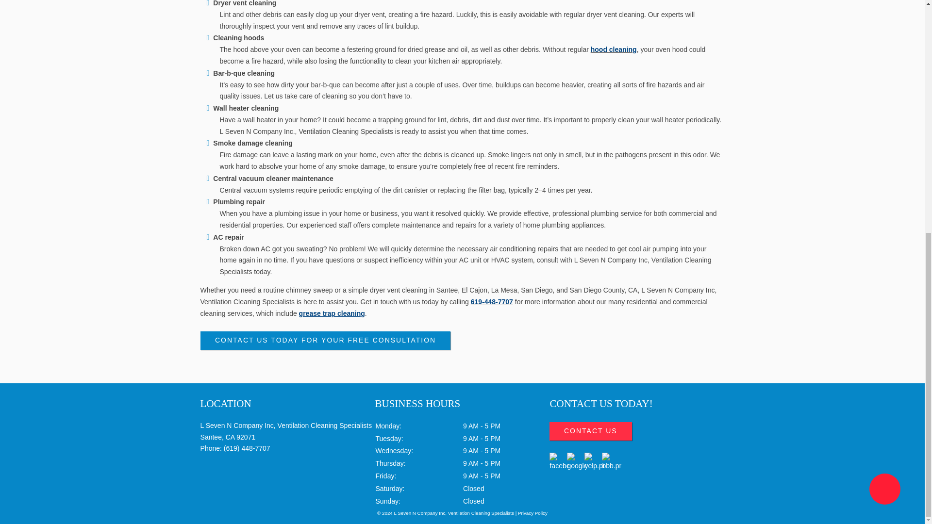 The height and width of the screenshot is (524, 932). I want to click on grease trap cleaning, so click(332, 313).